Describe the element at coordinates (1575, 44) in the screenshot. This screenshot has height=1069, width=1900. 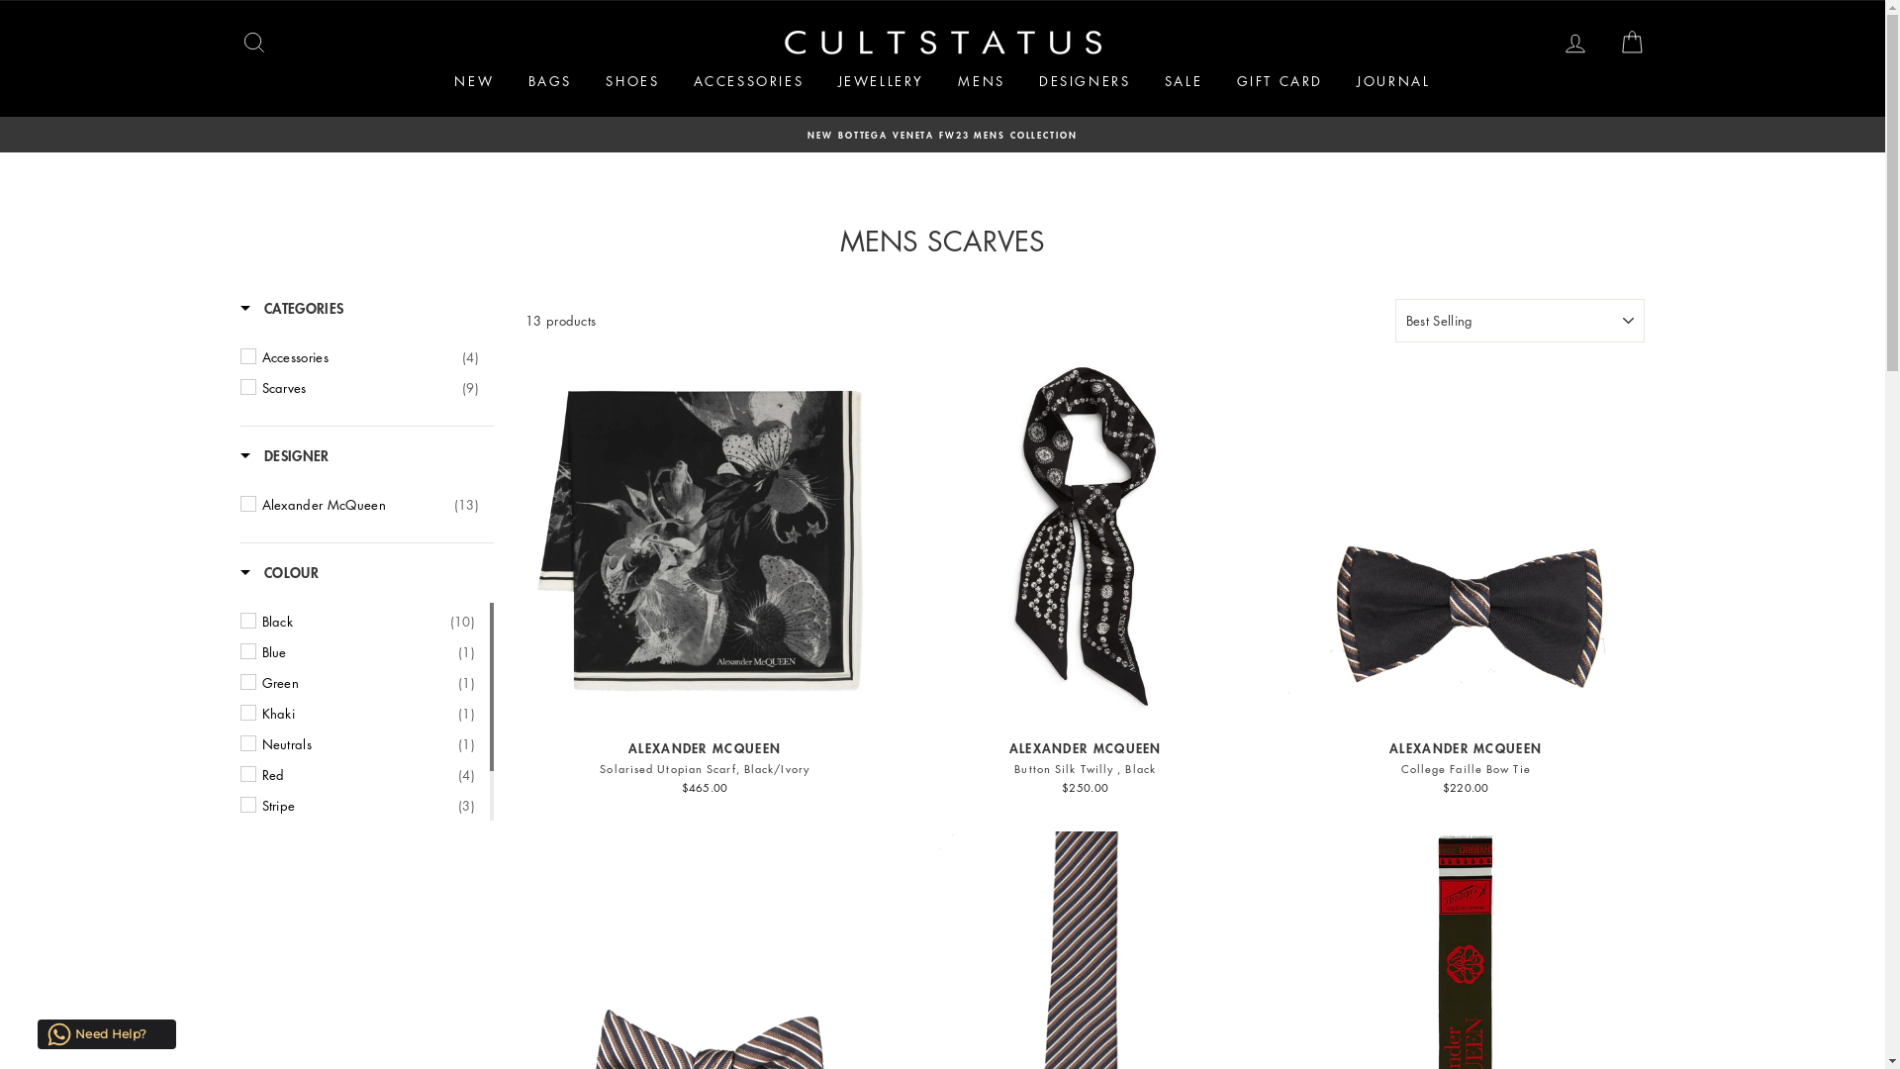
I see `LOG IN` at that location.